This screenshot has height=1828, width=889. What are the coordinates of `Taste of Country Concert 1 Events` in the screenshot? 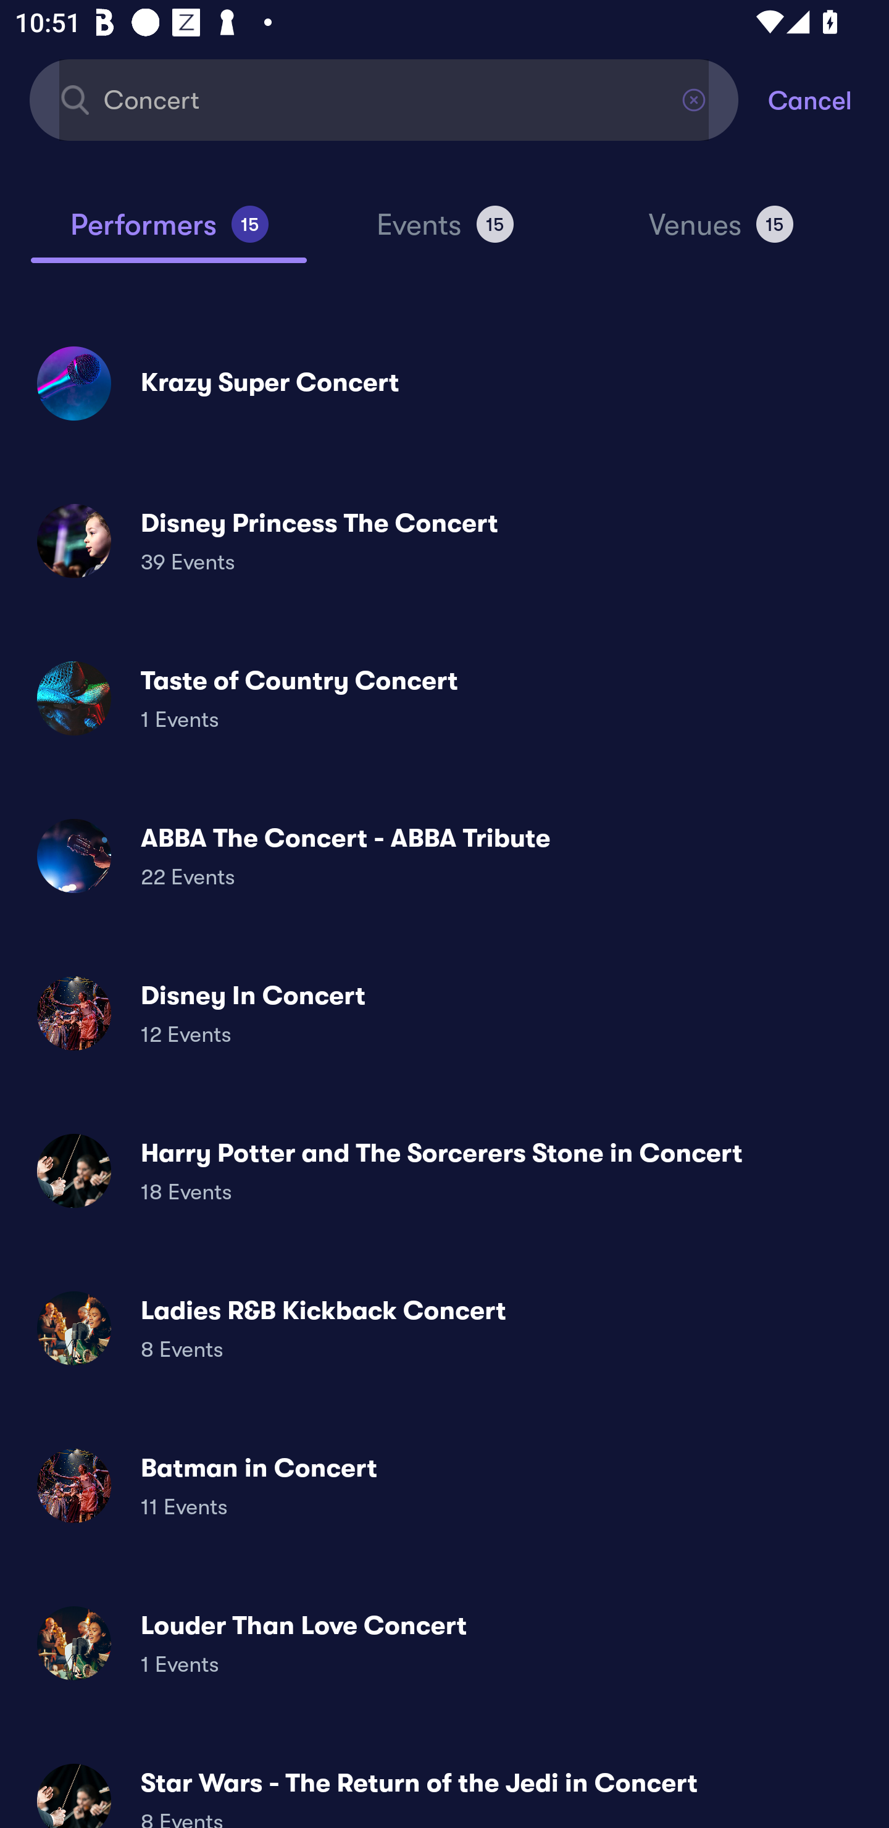 It's located at (444, 698).